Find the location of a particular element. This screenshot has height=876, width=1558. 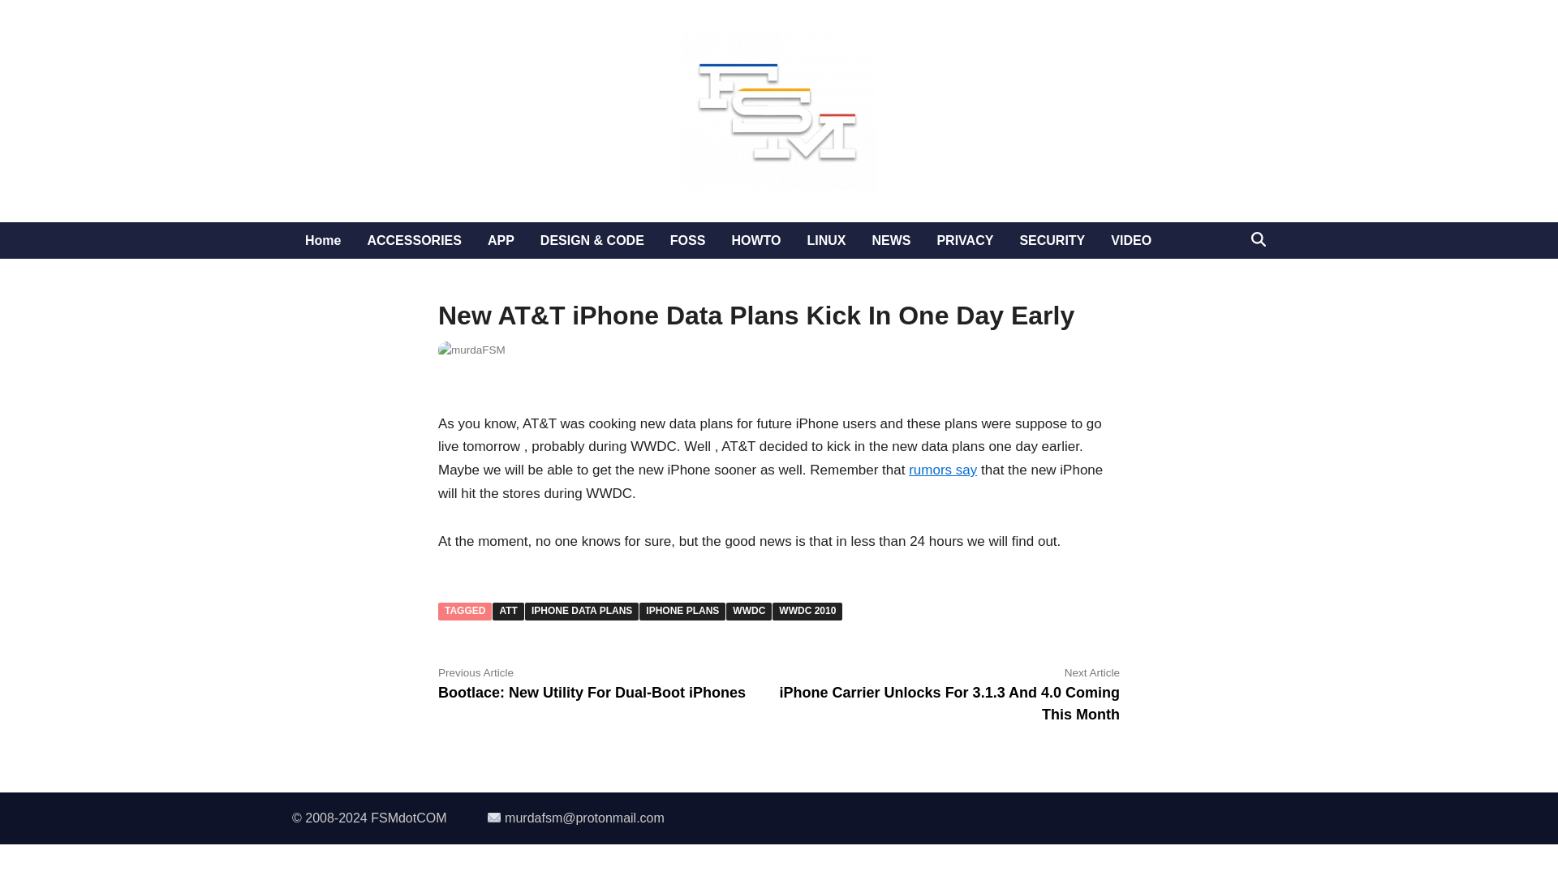

IPHONE DATA PLANS is located at coordinates (582, 612).